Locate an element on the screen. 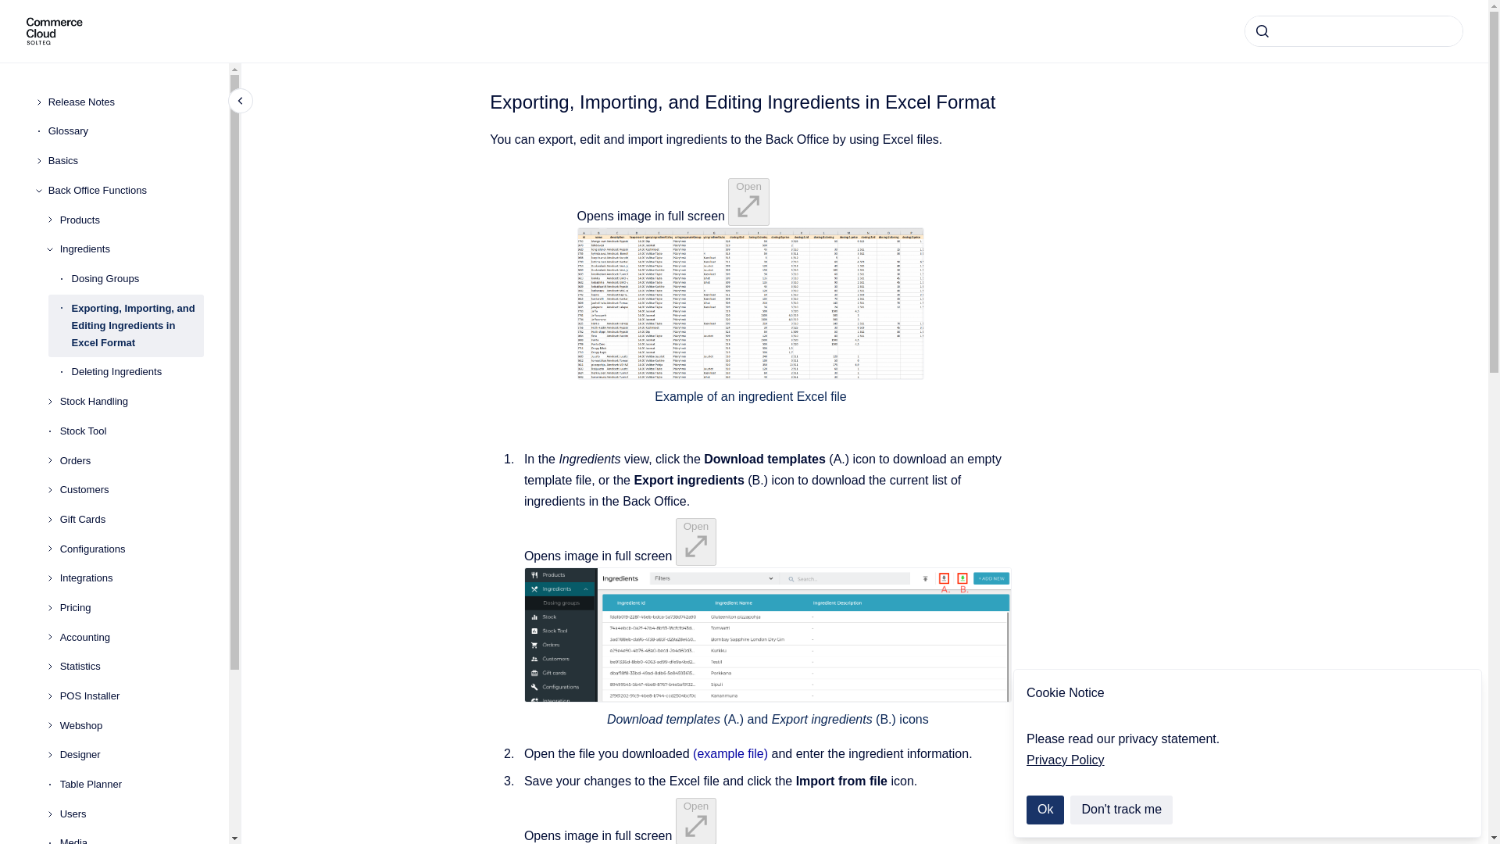  Glossary is located at coordinates (126, 131).